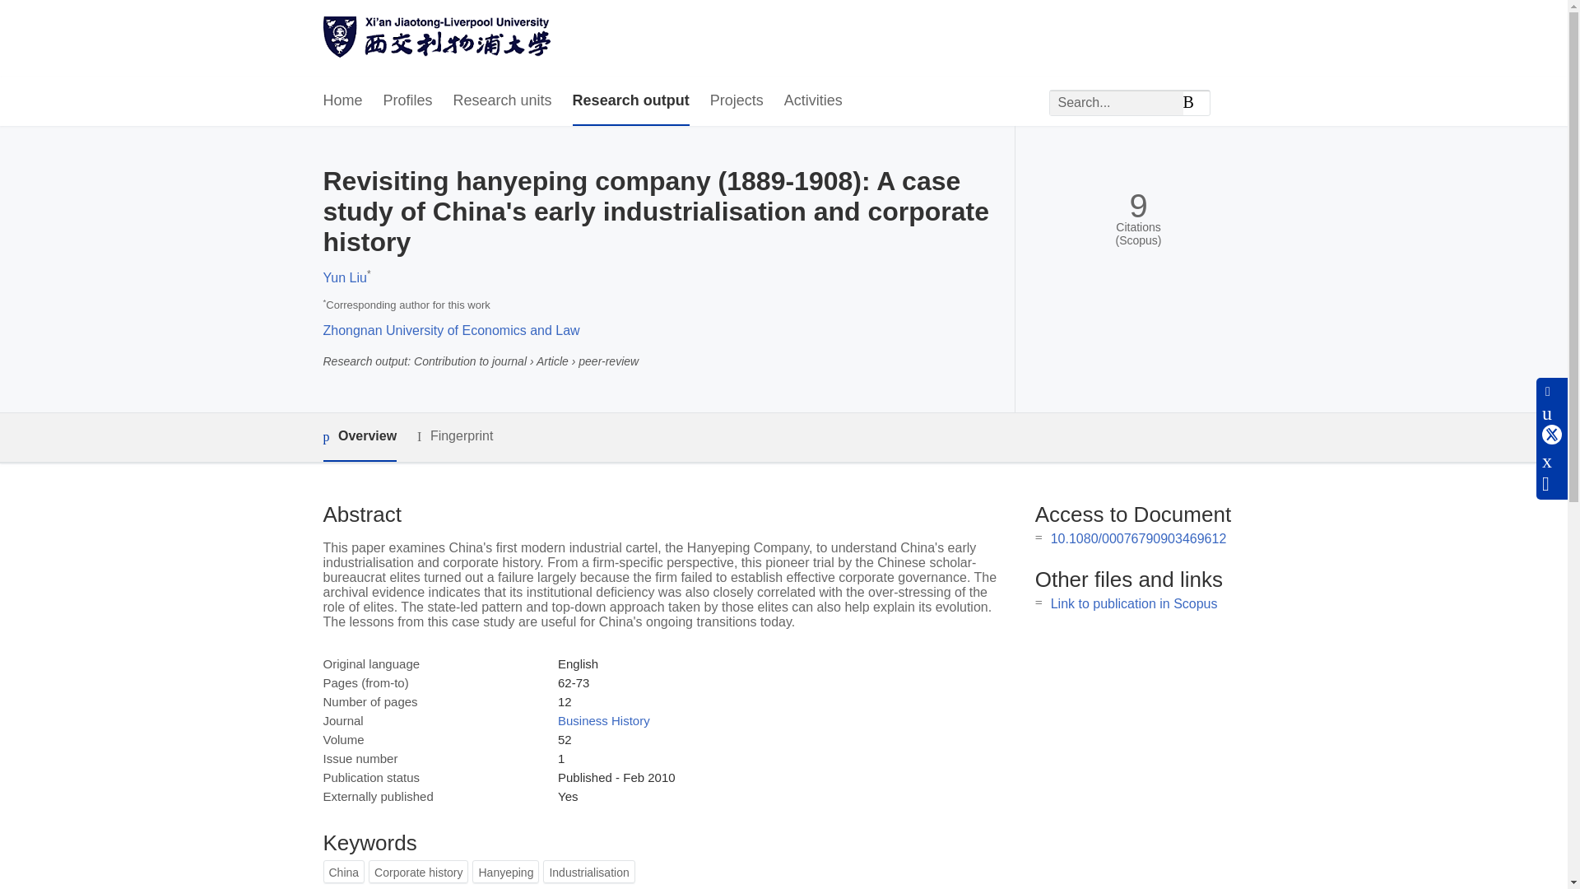  What do you see at coordinates (436, 39) in the screenshot?
I see `Xi'an Jiaotong-Liverpool University Home` at bounding box center [436, 39].